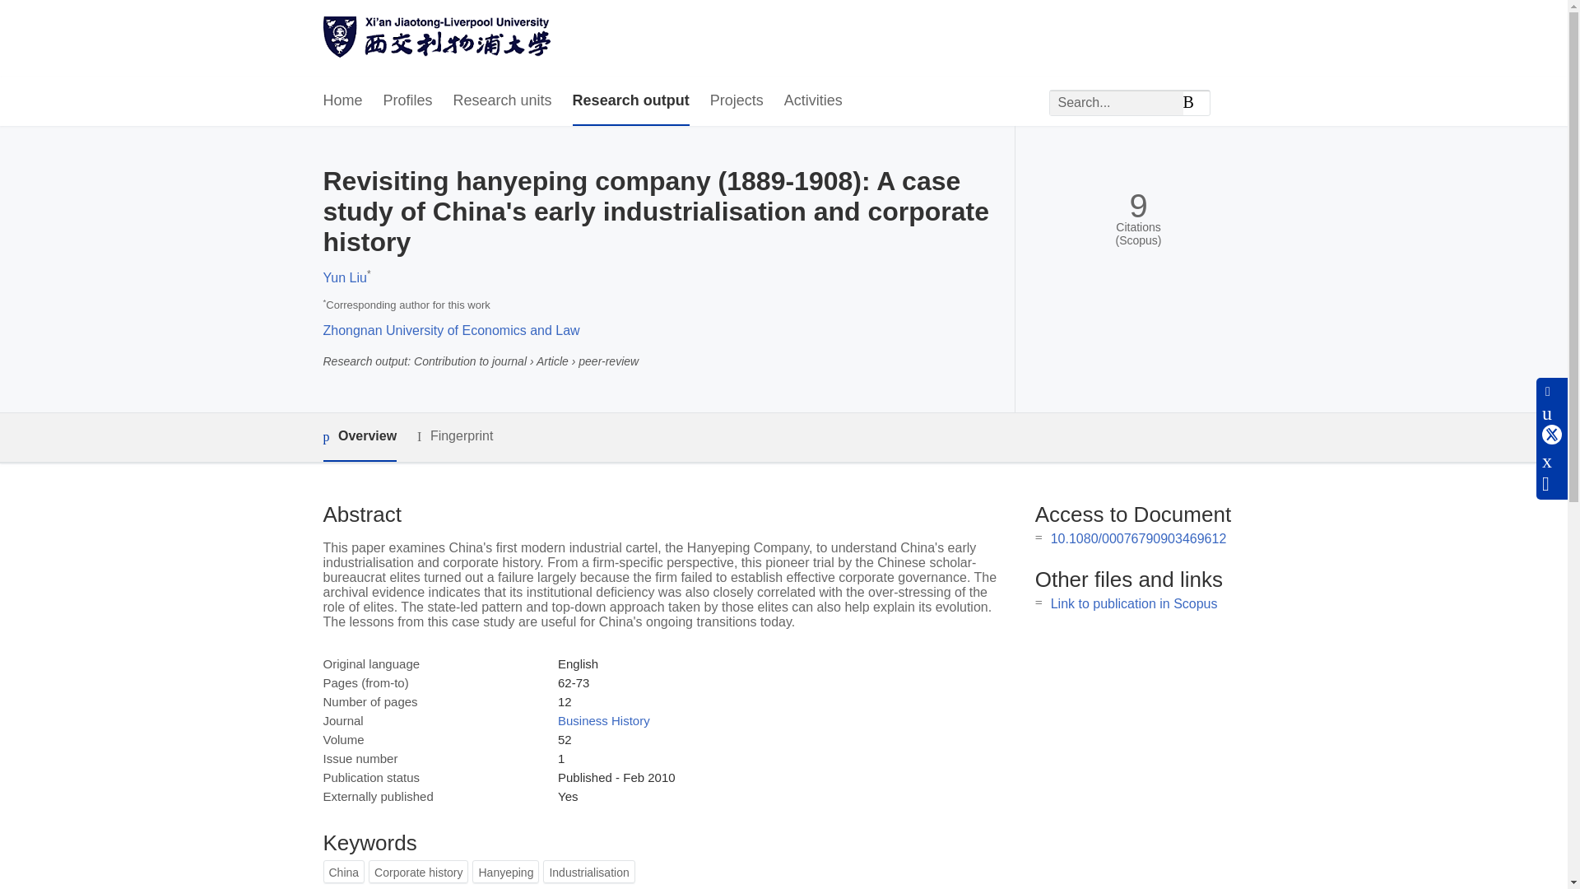  What do you see at coordinates (436, 39) in the screenshot?
I see `Xi'an Jiaotong-Liverpool University Home` at bounding box center [436, 39].